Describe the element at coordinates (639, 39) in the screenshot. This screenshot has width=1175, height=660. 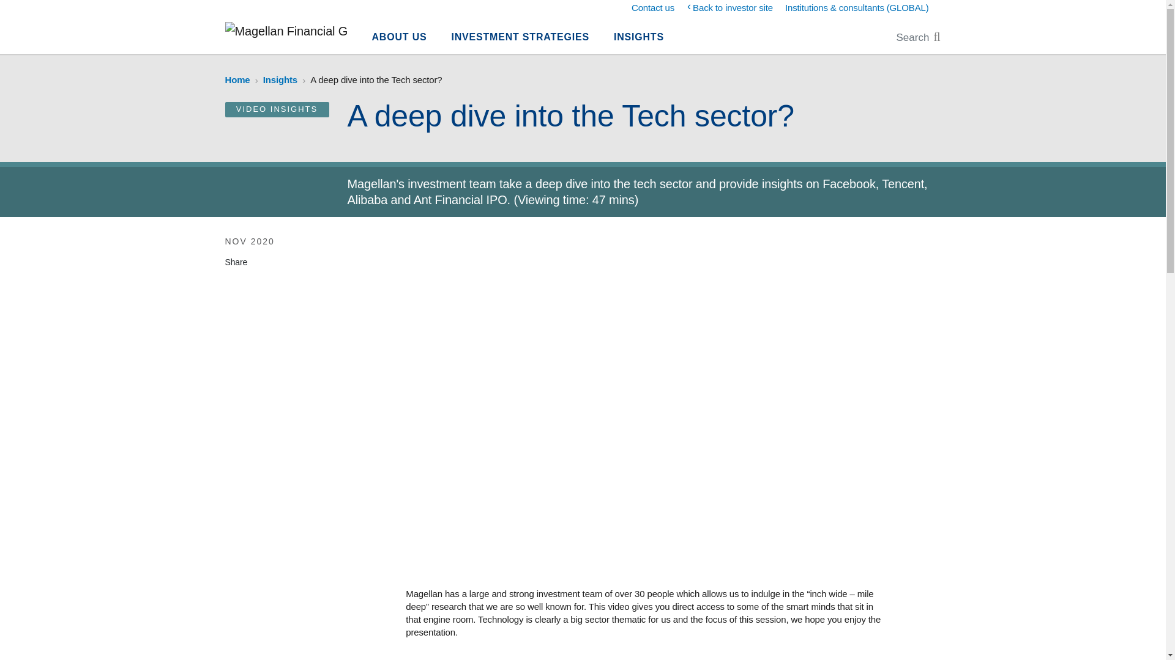
I see `INSIGHTS` at that location.